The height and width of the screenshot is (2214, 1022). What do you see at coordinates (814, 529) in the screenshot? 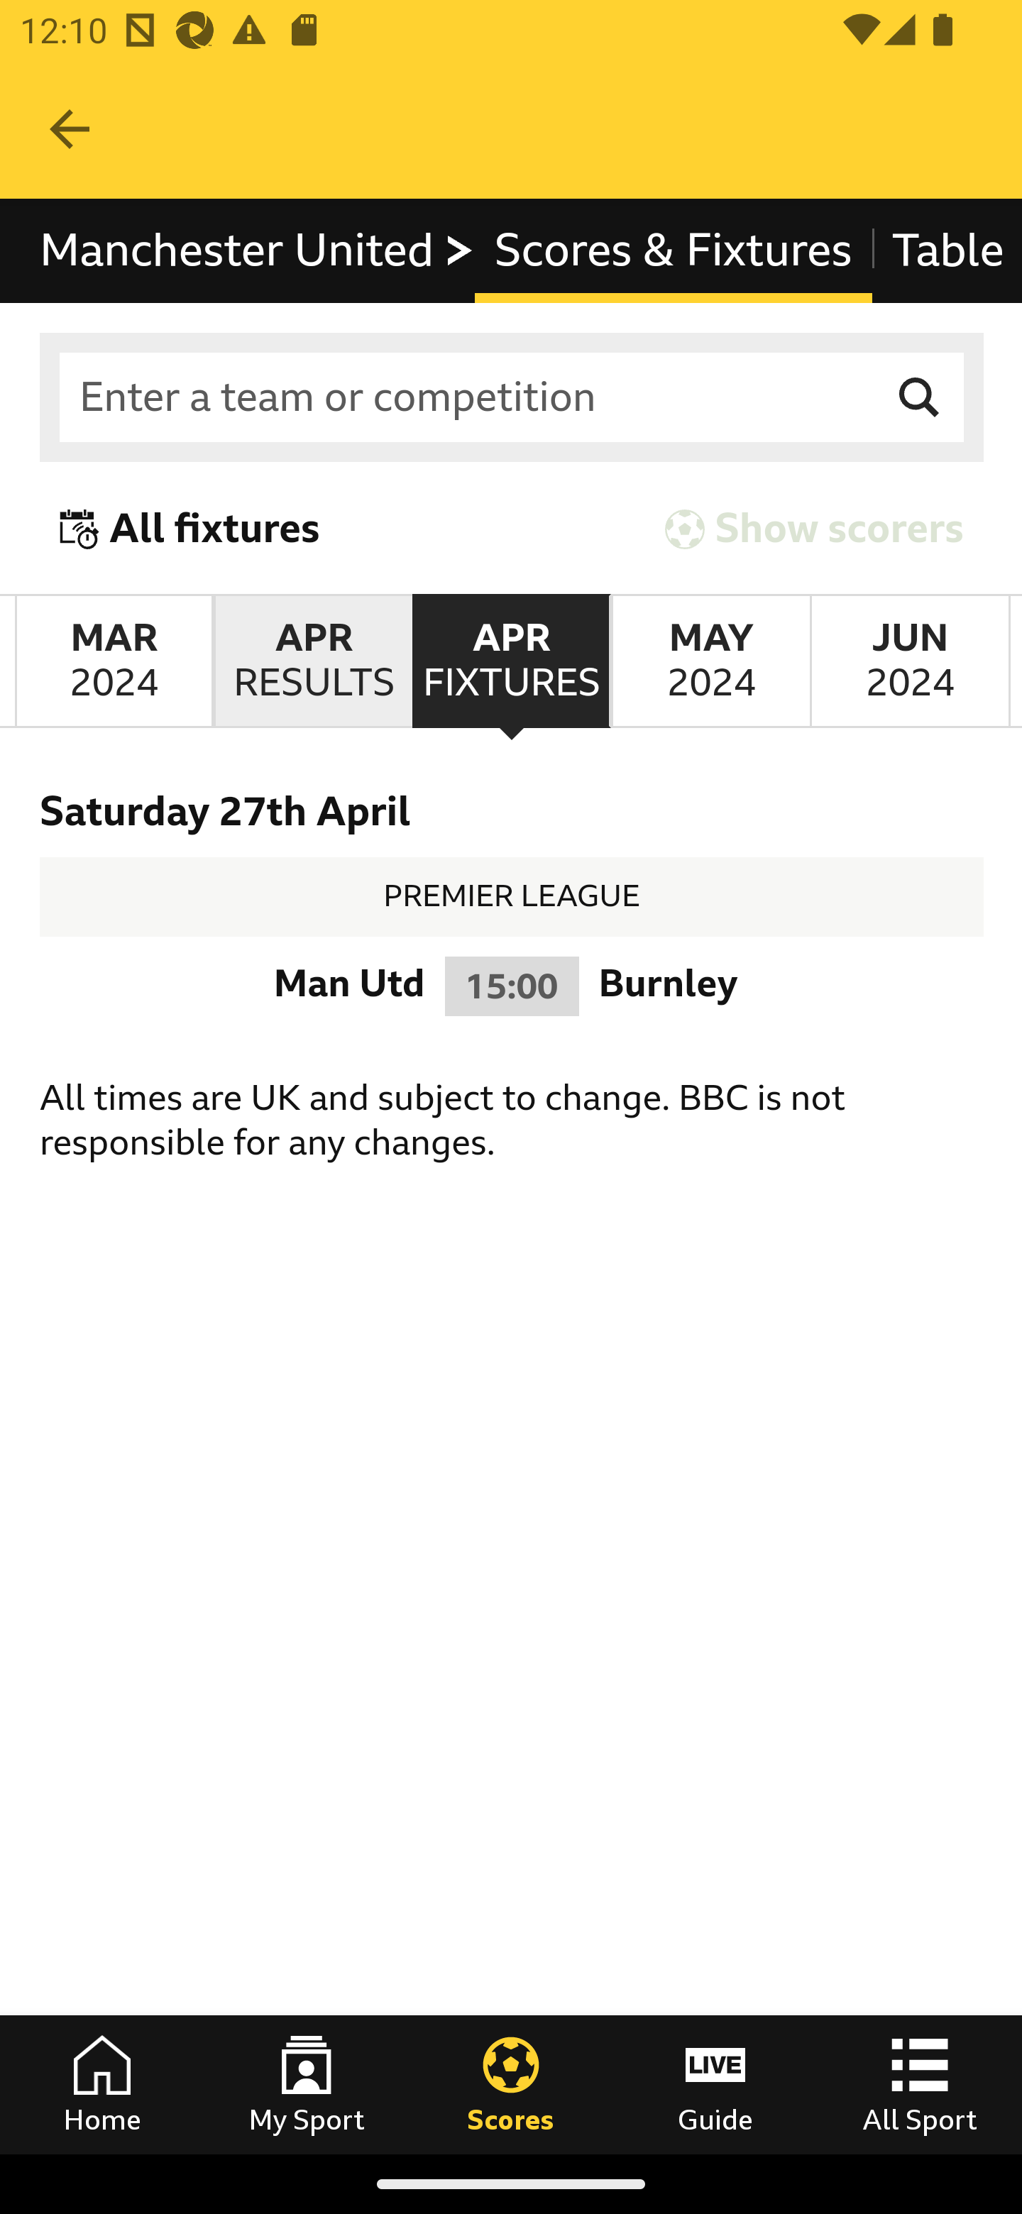
I see `Show scorers` at bounding box center [814, 529].